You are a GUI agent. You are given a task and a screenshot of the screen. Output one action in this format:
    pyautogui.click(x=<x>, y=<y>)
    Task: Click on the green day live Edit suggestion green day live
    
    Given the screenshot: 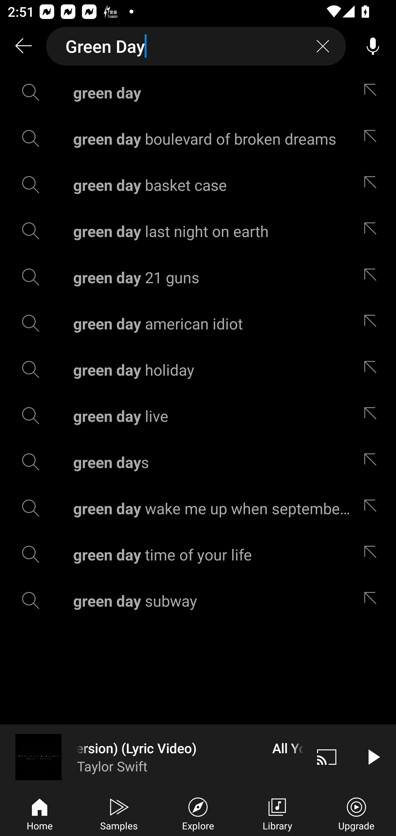 What is the action you would take?
    pyautogui.click(x=198, y=416)
    